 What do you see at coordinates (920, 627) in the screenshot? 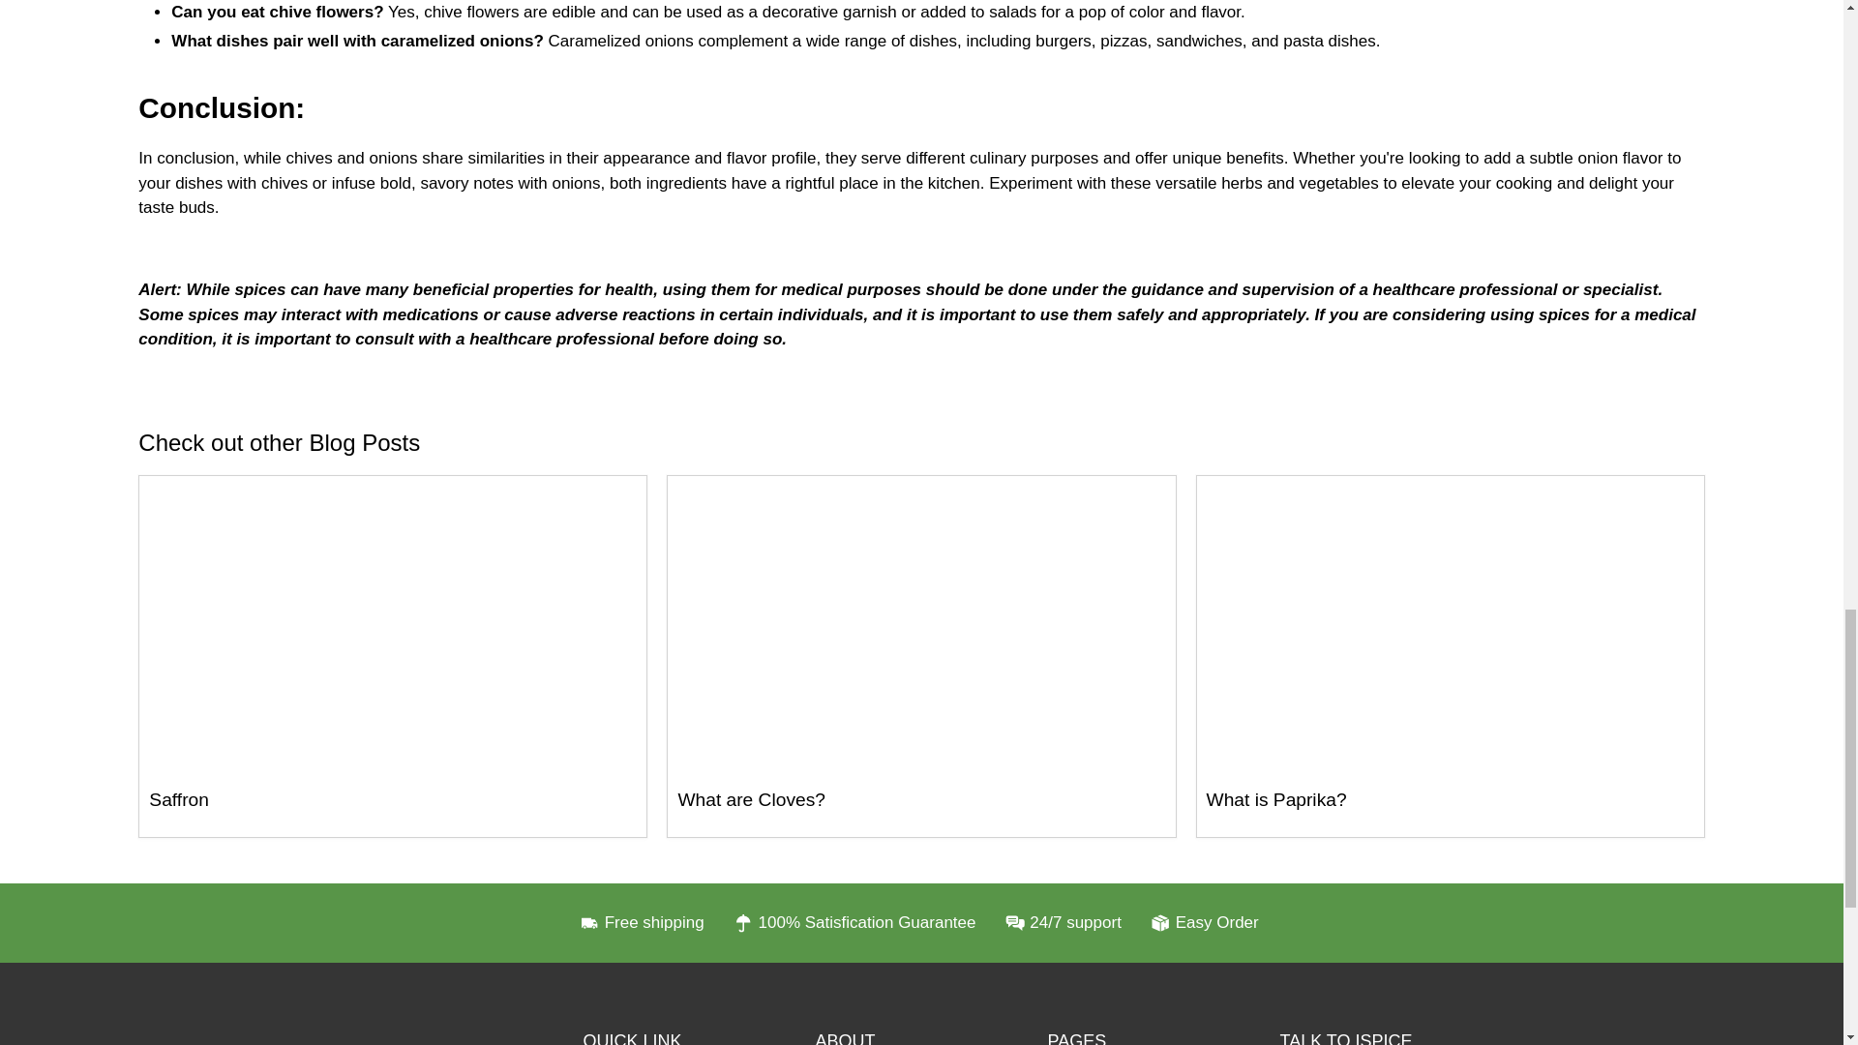
I see `What are Cloves?` at bounding box center [920, 627].